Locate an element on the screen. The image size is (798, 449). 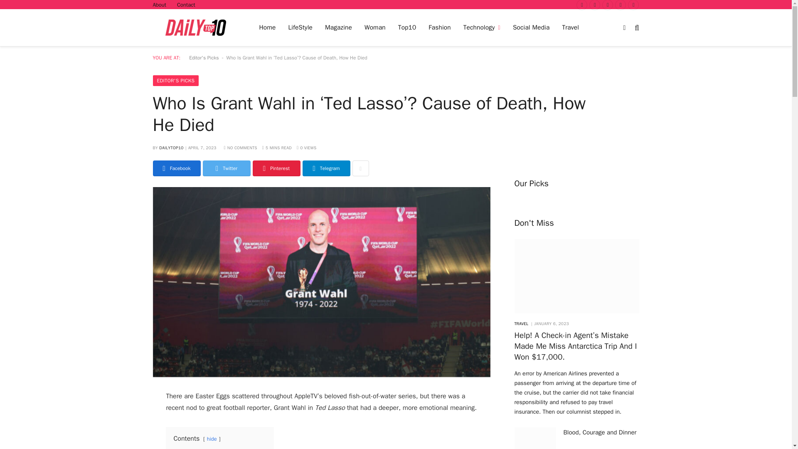
Magazine is located at coordinates (338, 27).